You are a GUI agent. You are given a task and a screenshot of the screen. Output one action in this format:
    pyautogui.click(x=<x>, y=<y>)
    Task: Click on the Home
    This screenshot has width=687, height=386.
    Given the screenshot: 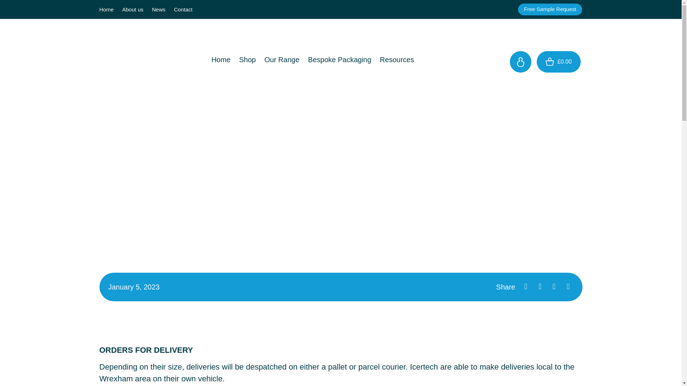 What is the action you would take?
    pyautogui.click(x=221, y=58)
    